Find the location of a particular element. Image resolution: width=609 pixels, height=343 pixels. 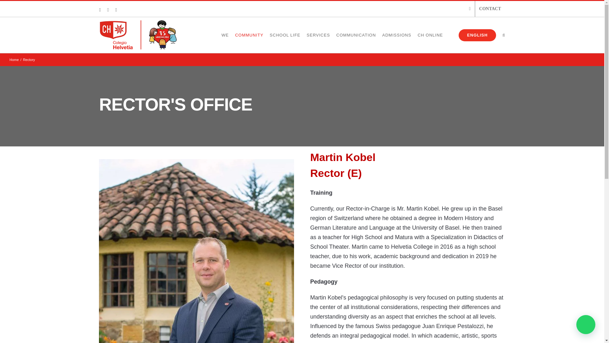

CONTACT is located at coordinates (490, 9).